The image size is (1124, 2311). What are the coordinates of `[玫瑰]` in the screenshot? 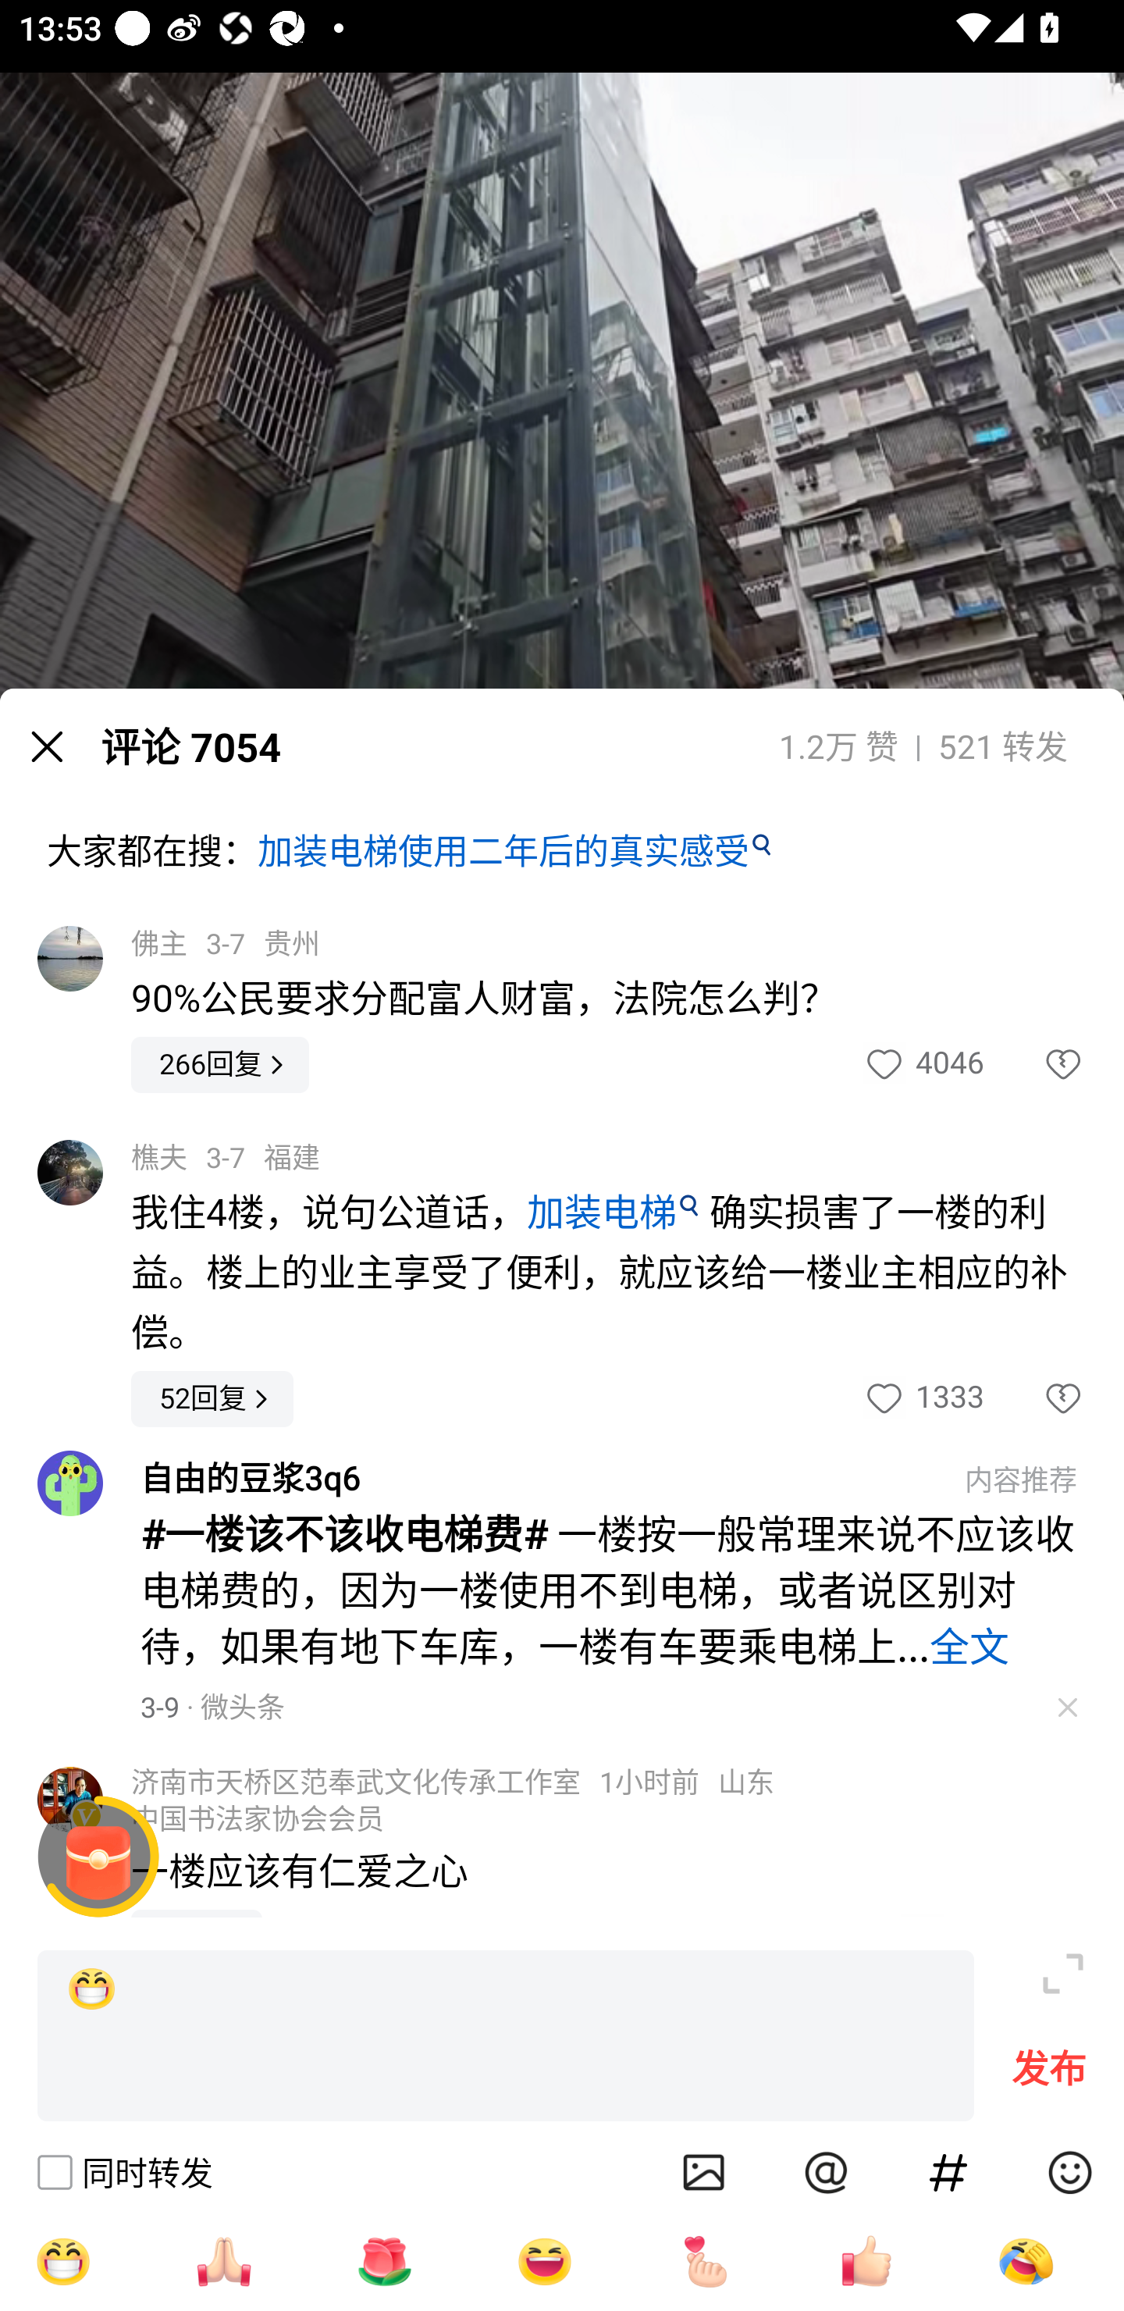 It's located at (384, 2261).